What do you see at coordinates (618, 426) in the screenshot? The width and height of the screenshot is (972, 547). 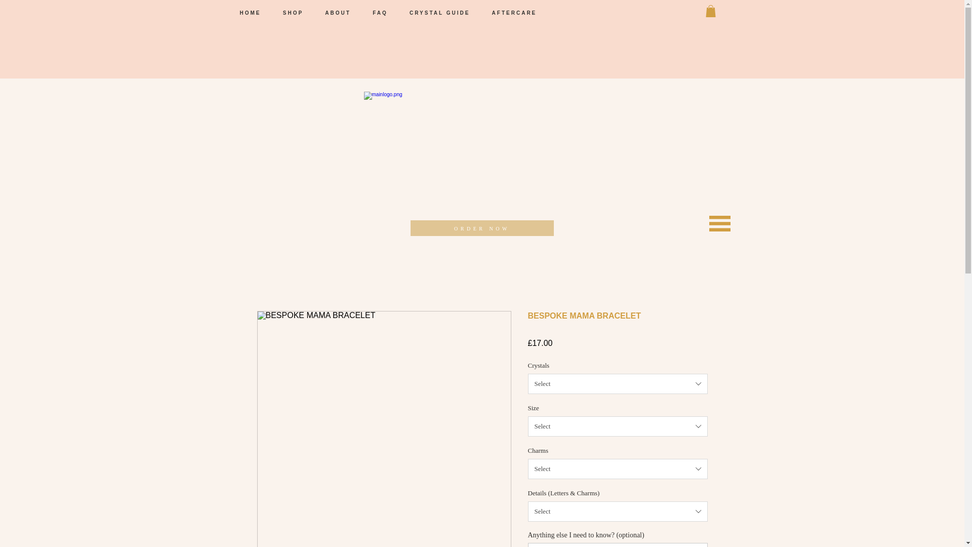 I see `Select` at bounding box center [618, 426].